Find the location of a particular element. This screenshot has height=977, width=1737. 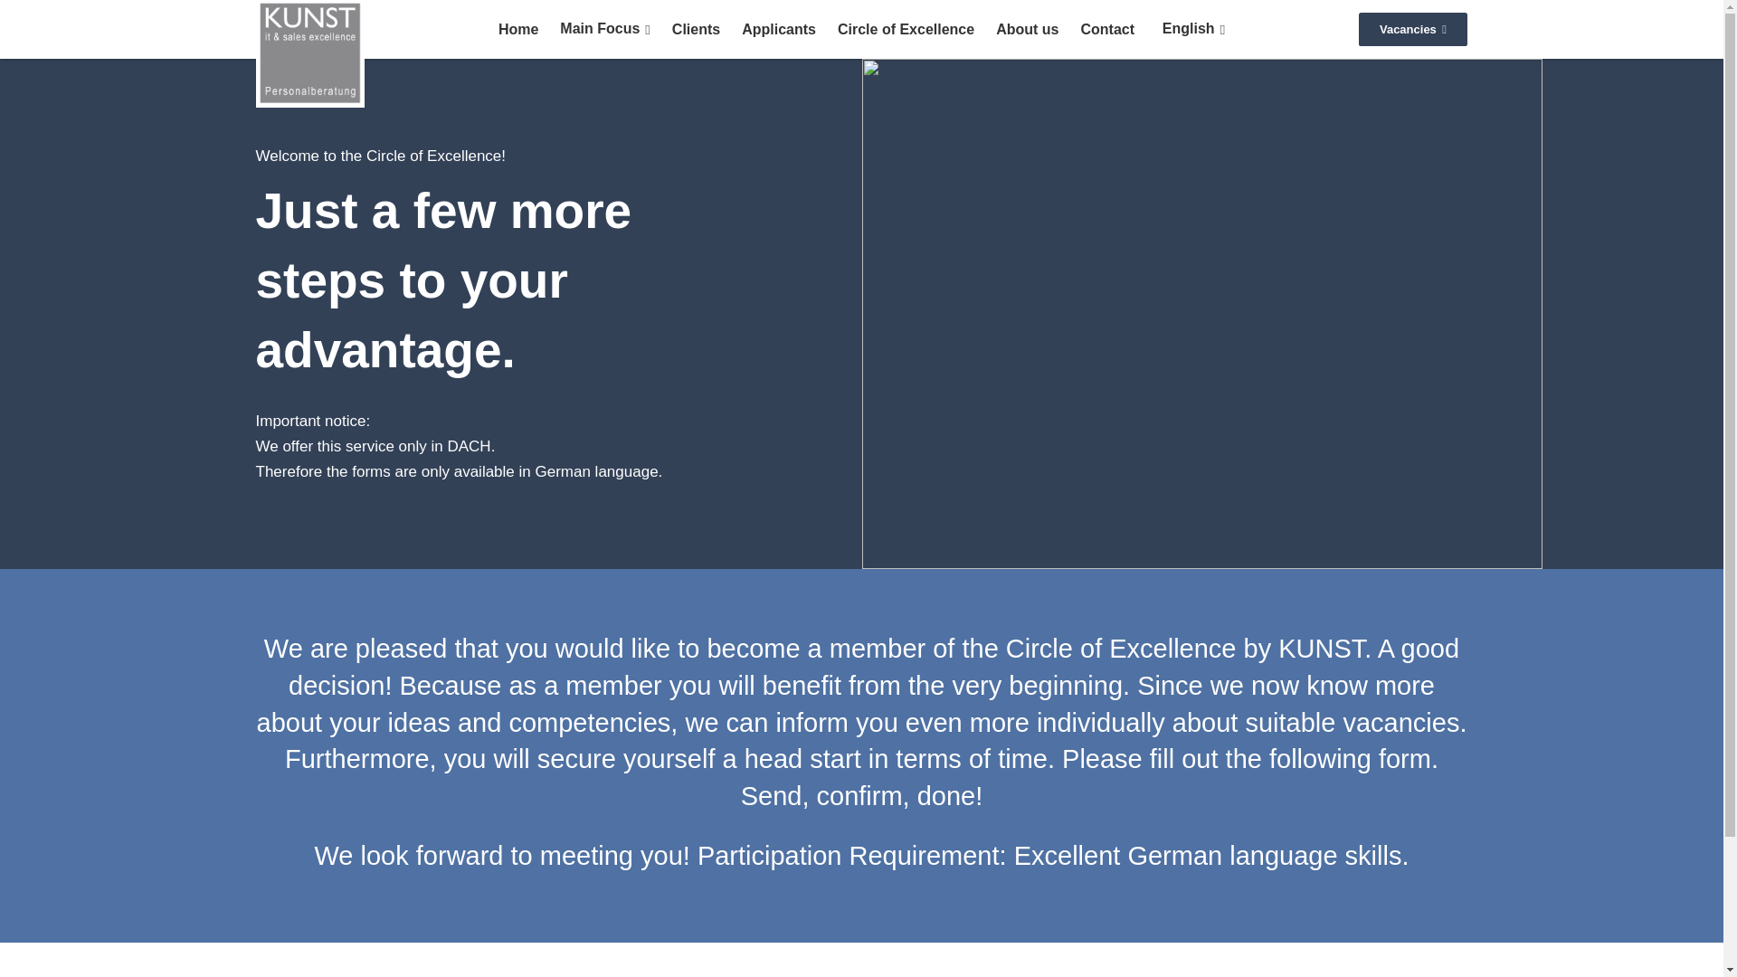

Contact is located at coordinates (1107, 29).